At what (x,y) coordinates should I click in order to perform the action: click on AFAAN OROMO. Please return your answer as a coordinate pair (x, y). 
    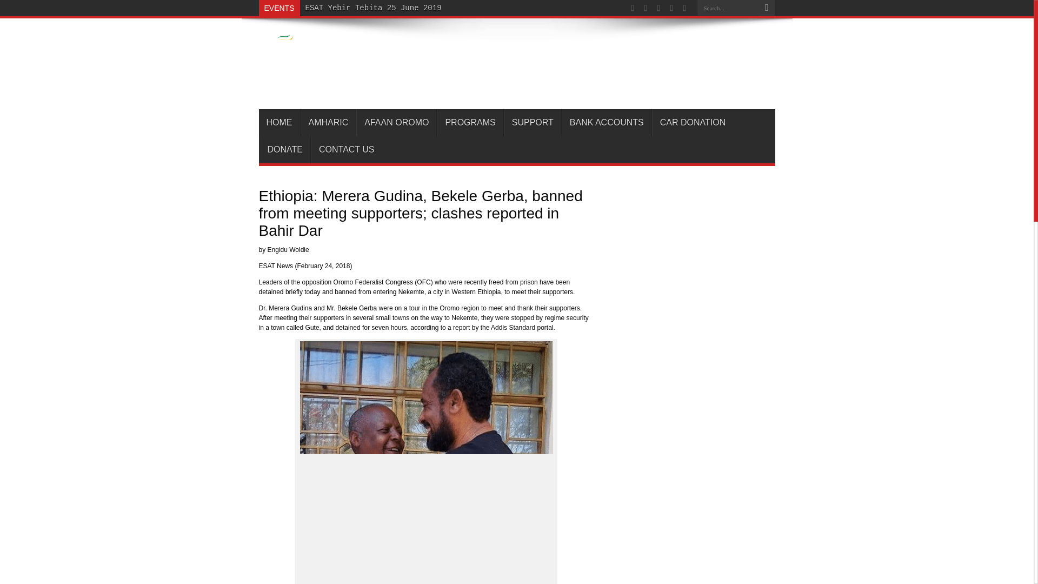
    Looking at the image, I should click on (396, 122).